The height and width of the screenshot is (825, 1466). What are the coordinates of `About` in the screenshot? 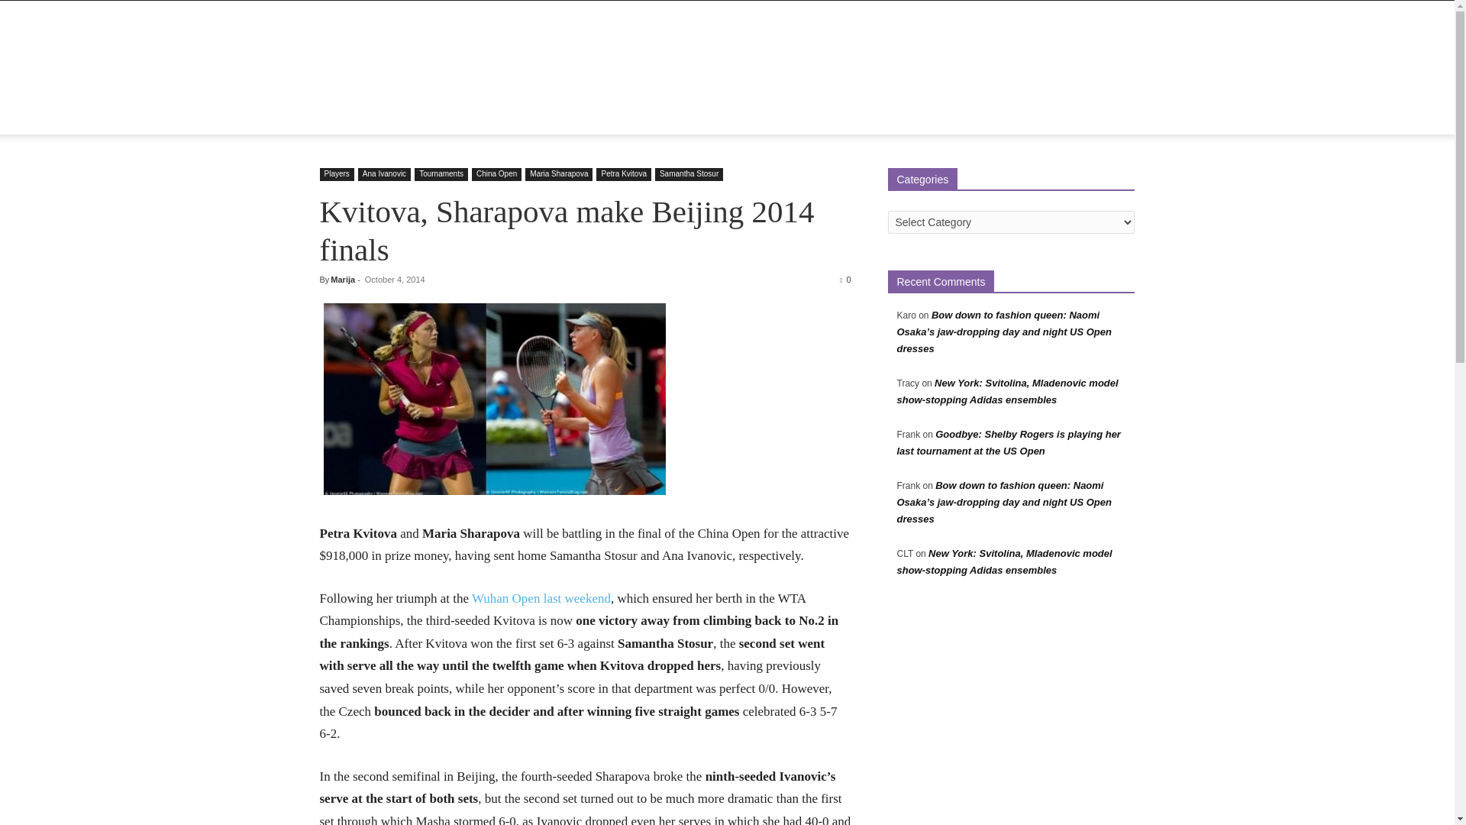 It's located at (392, 116).